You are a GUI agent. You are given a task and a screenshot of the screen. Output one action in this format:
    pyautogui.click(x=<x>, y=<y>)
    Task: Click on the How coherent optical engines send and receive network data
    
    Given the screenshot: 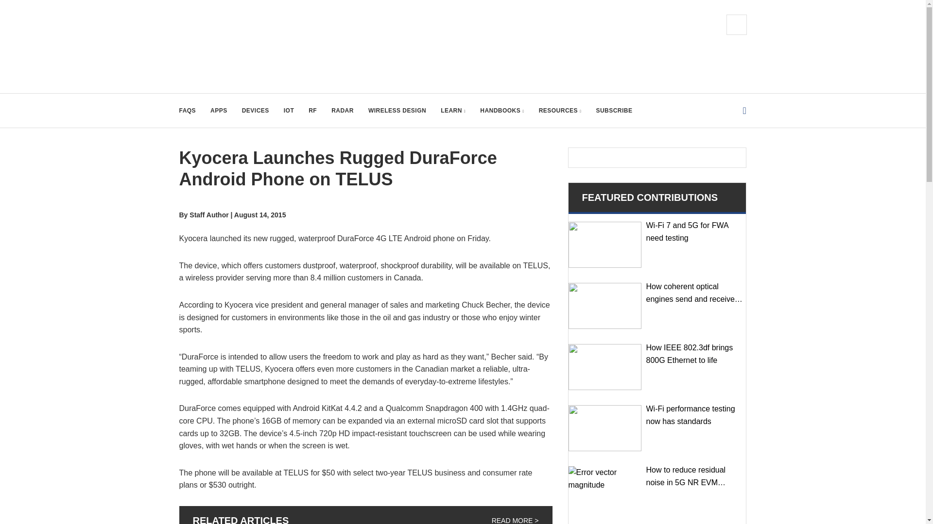 What is the action you would take?
    pyautogui.click(x=605, y=306)
    